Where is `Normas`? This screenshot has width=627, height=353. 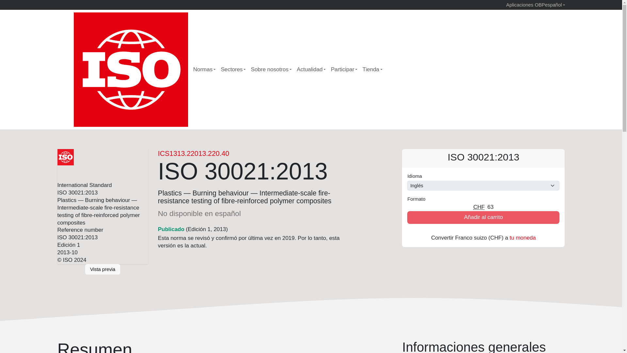
Normas is located at coordinates (204, 70).